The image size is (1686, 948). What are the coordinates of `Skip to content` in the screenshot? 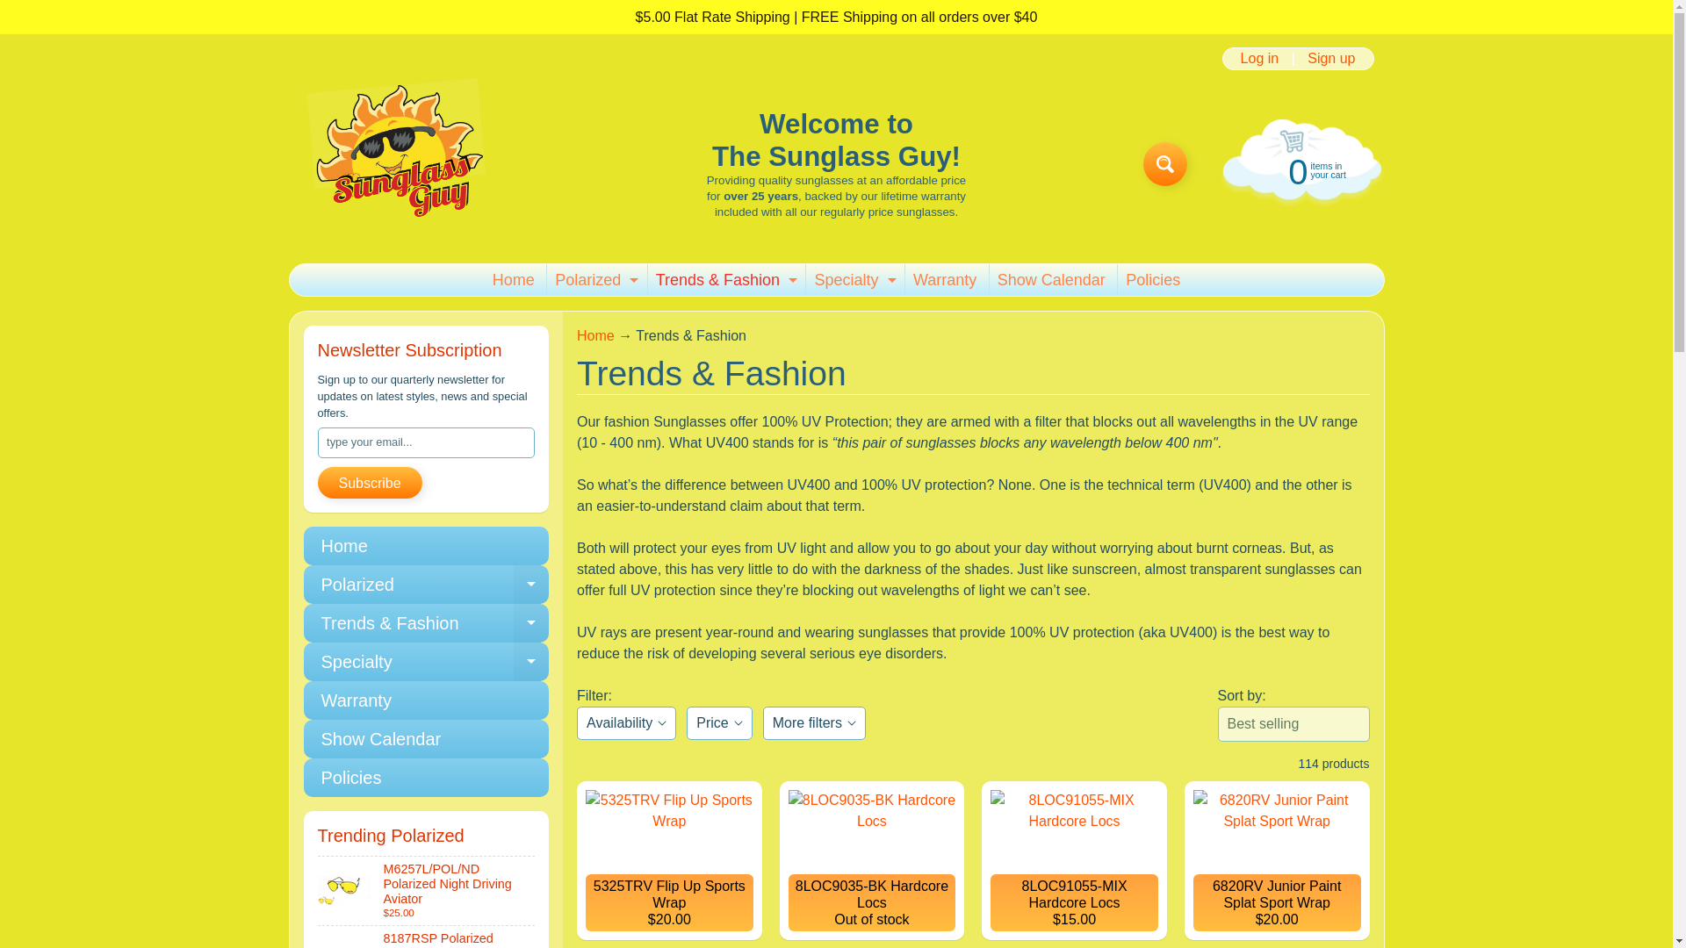 It's located at (26, 9).